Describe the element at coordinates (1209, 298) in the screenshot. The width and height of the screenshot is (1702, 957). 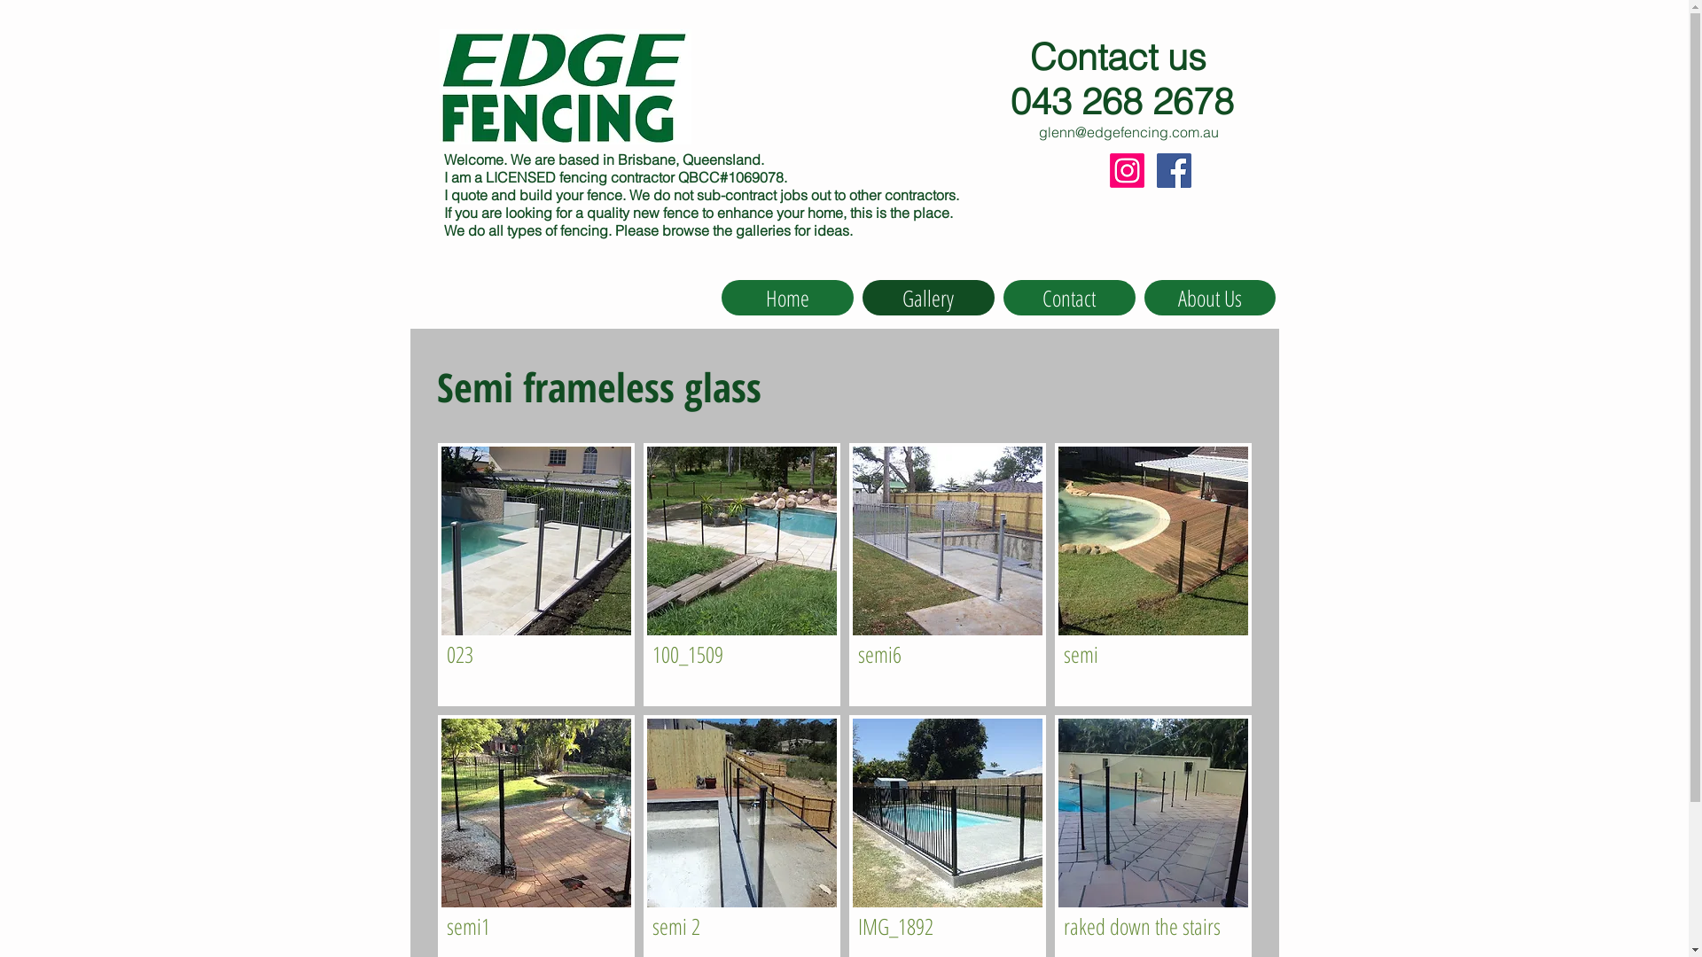
I see `About Us` at that location.